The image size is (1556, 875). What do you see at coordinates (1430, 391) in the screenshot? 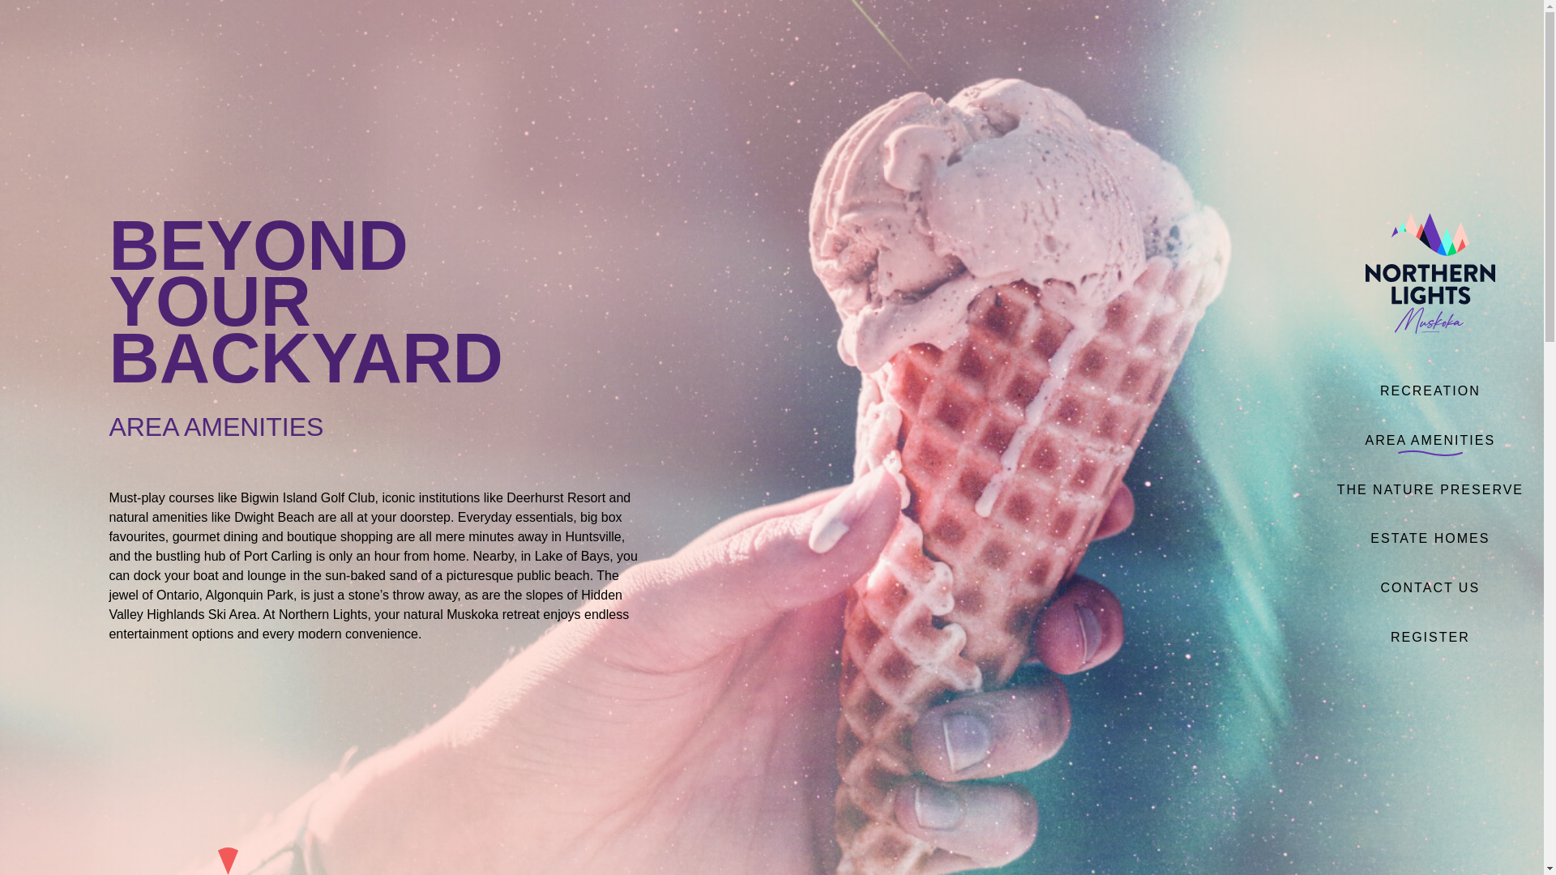
I see `RECREATION` at bounding box center [1430, 391].